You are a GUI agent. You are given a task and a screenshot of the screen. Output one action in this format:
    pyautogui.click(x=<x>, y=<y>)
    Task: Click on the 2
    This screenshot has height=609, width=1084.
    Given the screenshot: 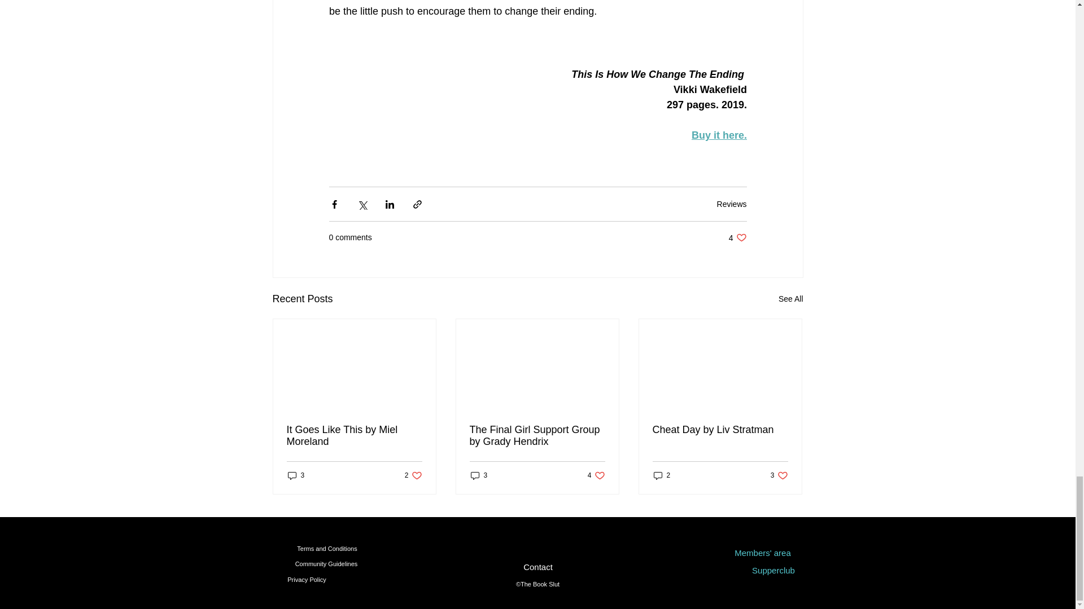 What is the action you would take?
    pyautogui.click(x=732, y=204)
    